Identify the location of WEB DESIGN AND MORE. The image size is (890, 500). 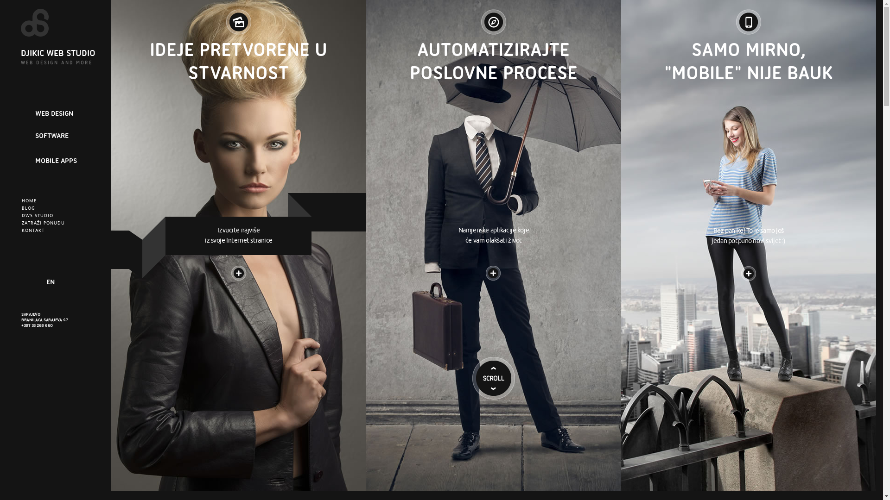
(57, 63).